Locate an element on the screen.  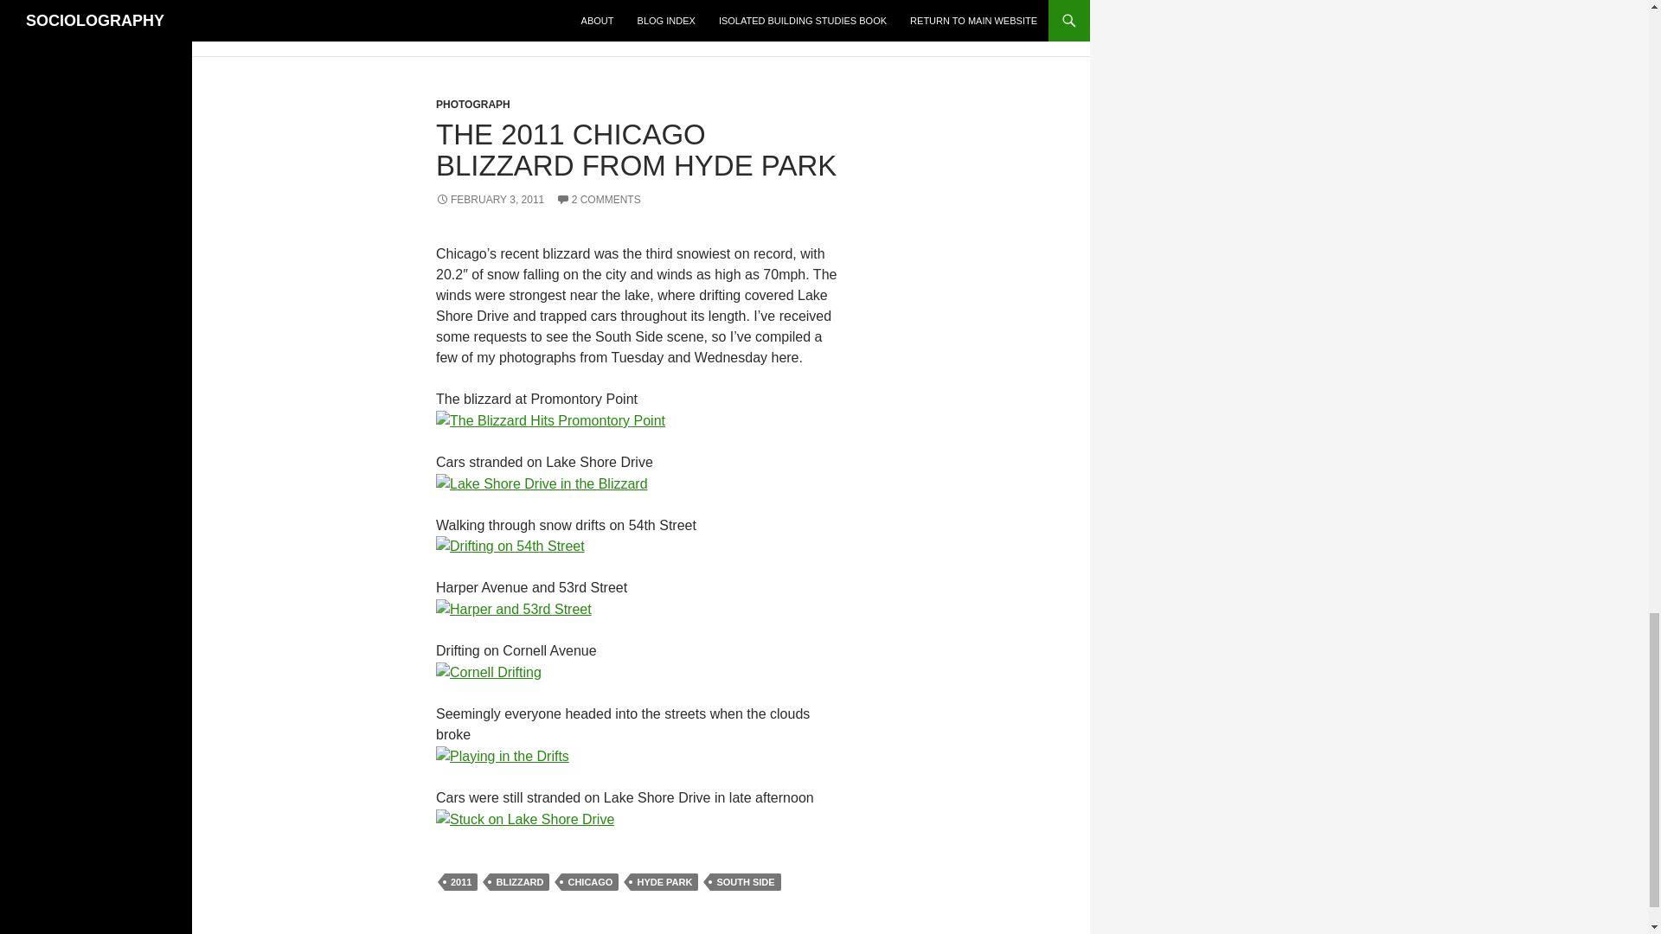
Playing in the Drifts by metroblossom, on Flickr is located at coordinates (502, 756).